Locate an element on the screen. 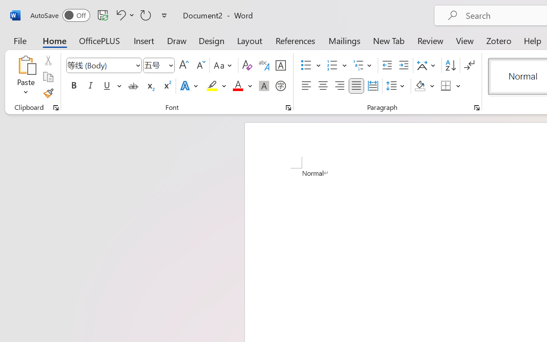 Image resolution: width=547 pixels, height=342 pixels. Font is located at coordinates (100, 65).